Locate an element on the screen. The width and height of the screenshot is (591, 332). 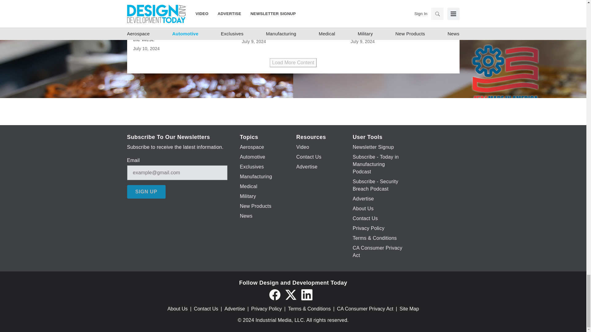
Twitter X icon is located at coordinates (290, 294).